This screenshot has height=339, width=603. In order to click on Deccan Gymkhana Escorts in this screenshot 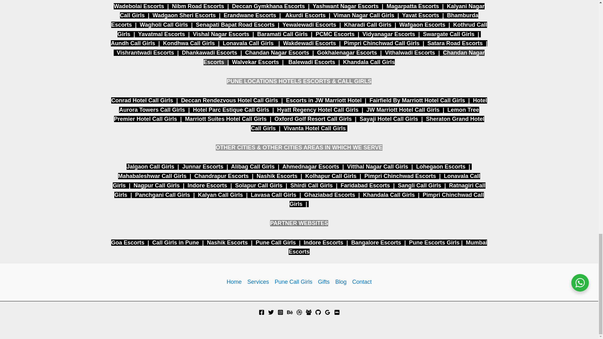, I will do `click(269, 6)`.